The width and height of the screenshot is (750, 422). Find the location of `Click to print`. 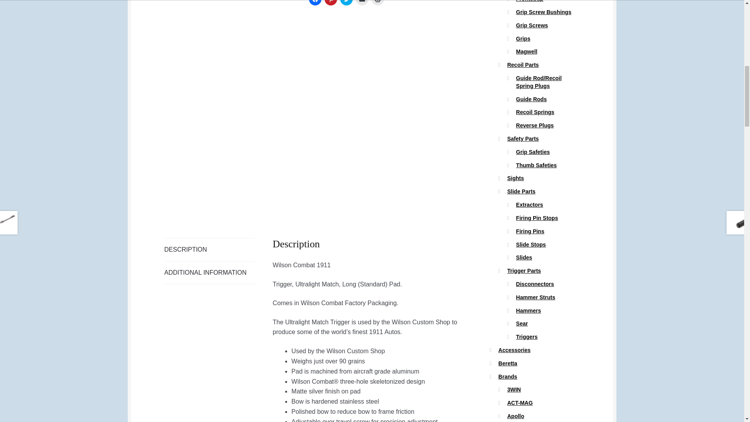

Click to print is located at coordinates (377, 3).